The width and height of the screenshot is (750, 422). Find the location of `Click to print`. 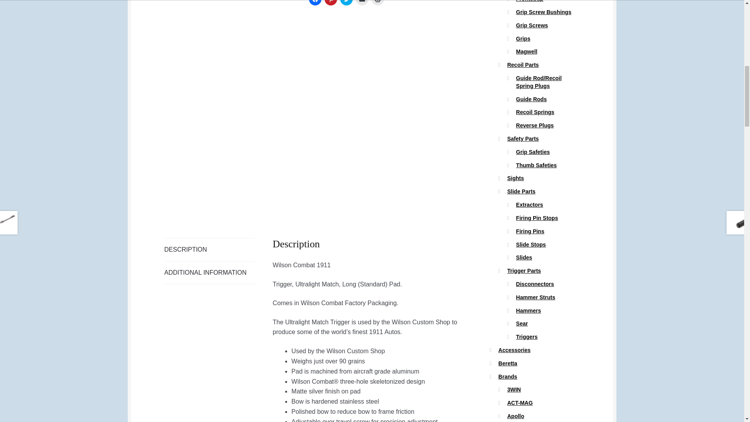

Click to print is located at coordinates (377, 3).